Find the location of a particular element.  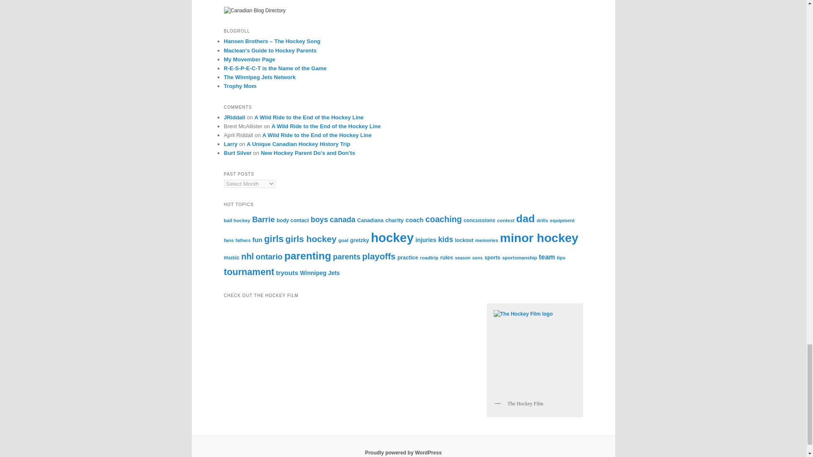

Trophy Mom is located at coordinates (240, 85).